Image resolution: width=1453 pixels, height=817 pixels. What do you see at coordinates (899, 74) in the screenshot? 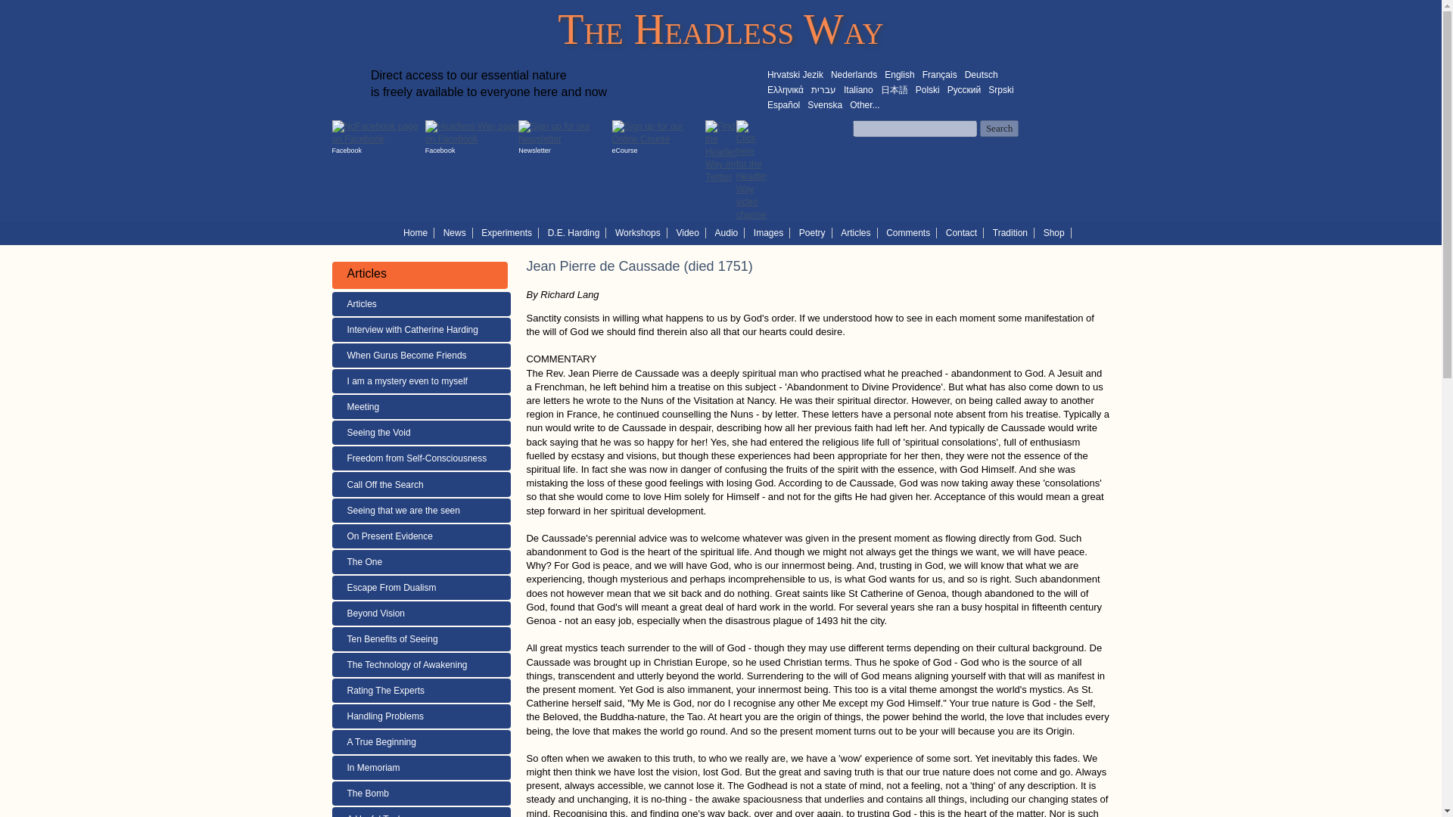
I see `English` at bounding box center [899, 74].